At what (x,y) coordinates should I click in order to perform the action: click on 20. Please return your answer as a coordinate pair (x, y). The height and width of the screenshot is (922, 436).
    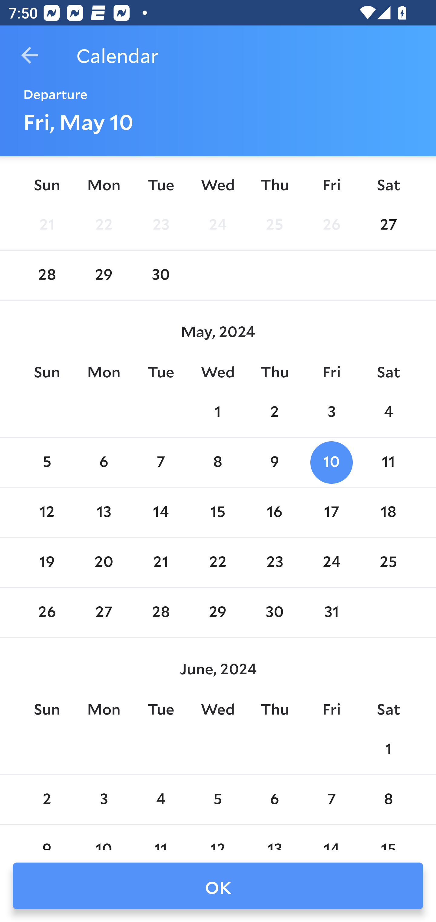
    Looking at the image, I should click on (104, 562).